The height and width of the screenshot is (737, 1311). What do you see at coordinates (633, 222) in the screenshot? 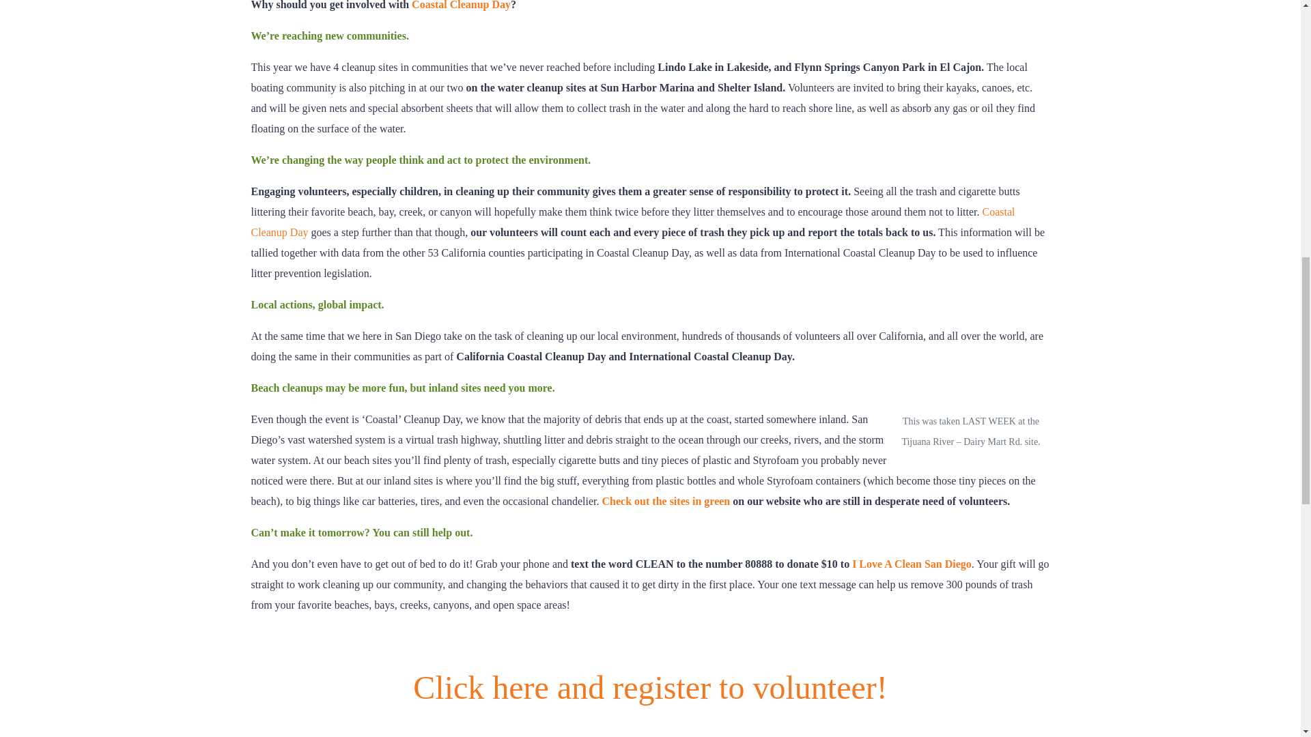
I see `Coastal Cleanup Day San Diego` at bounding box center [633, 222].